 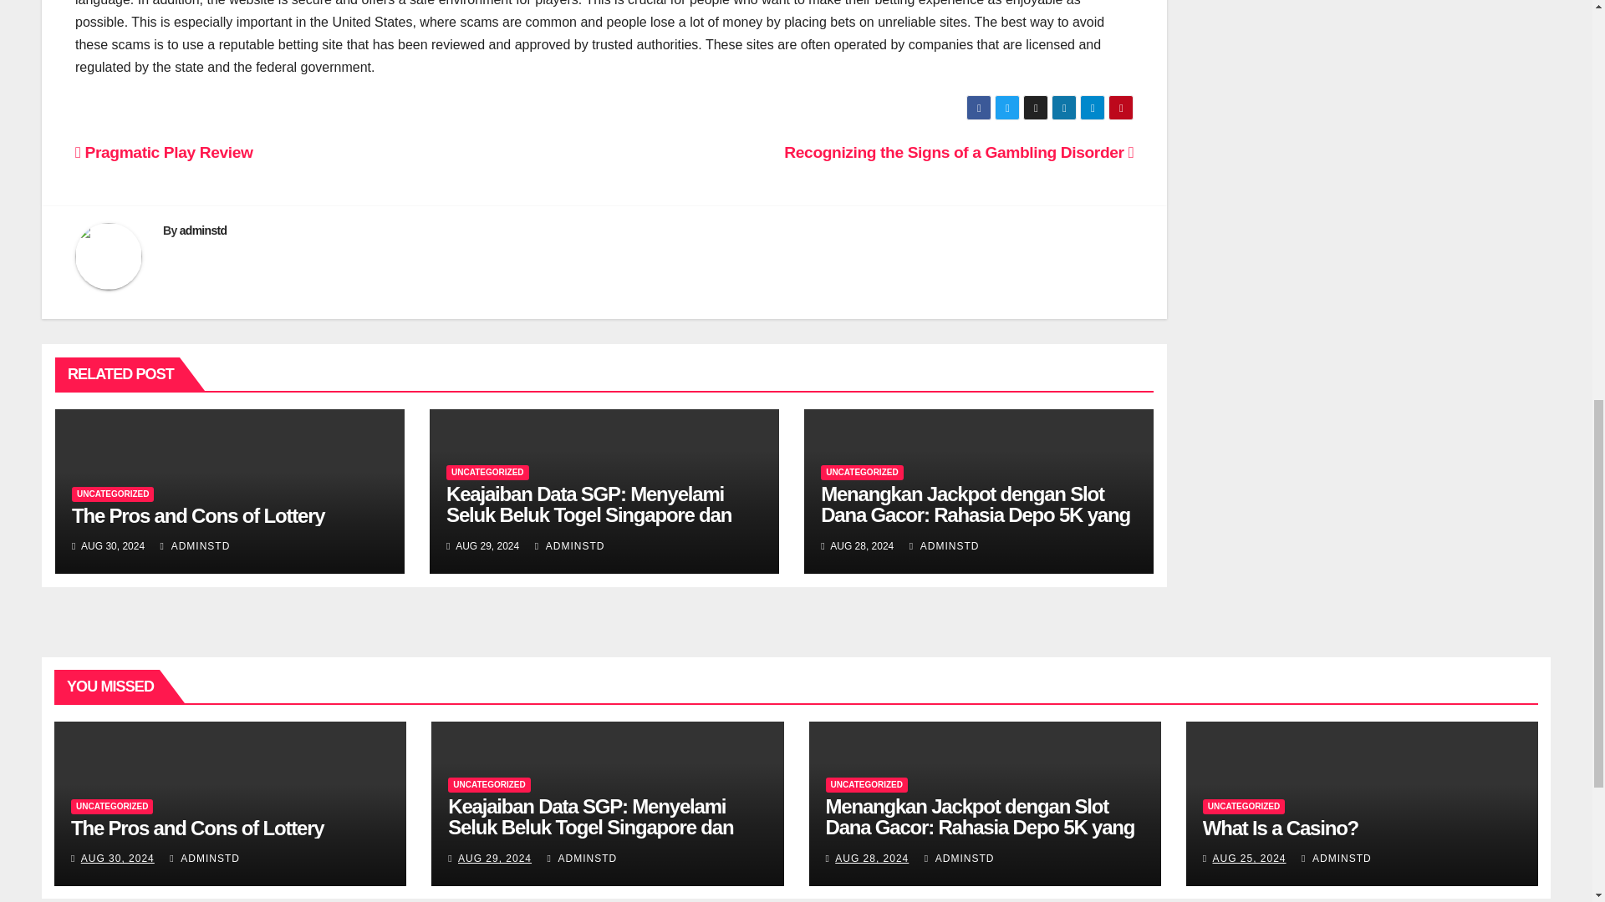 I want to click on Permalink to: The Pros and Cons of Lottery, so click(x=197, y=829).